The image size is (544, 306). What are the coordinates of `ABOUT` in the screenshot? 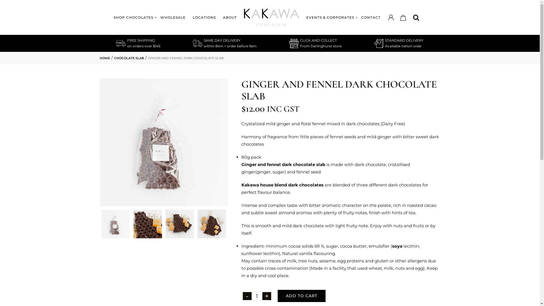 It's located at (229, 18).